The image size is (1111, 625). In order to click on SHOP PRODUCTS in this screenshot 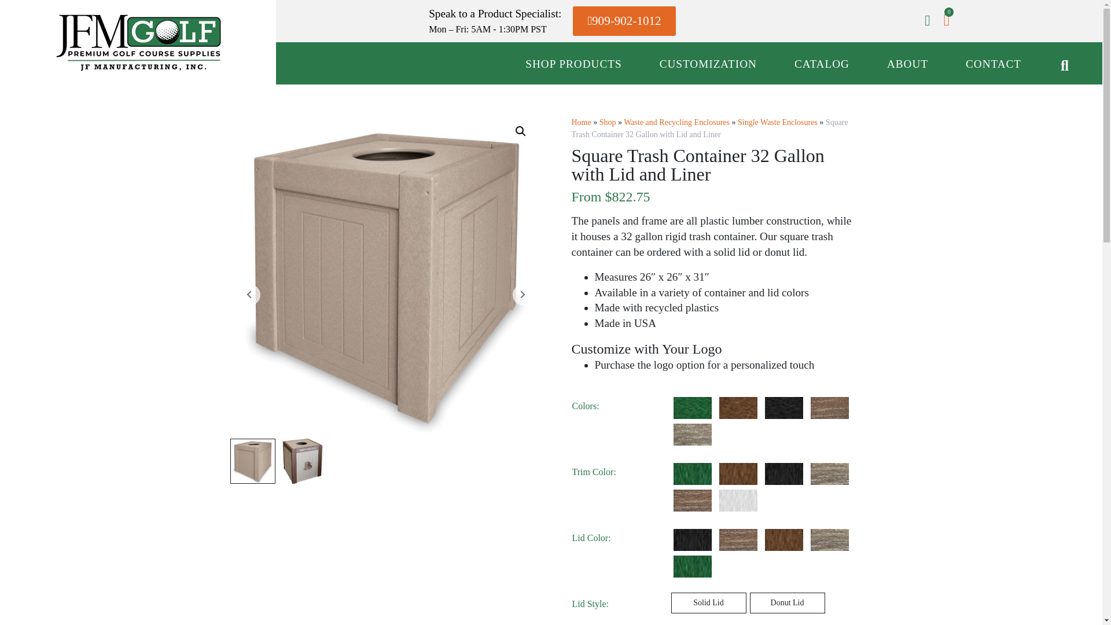, I will do `click(573, 64)`.